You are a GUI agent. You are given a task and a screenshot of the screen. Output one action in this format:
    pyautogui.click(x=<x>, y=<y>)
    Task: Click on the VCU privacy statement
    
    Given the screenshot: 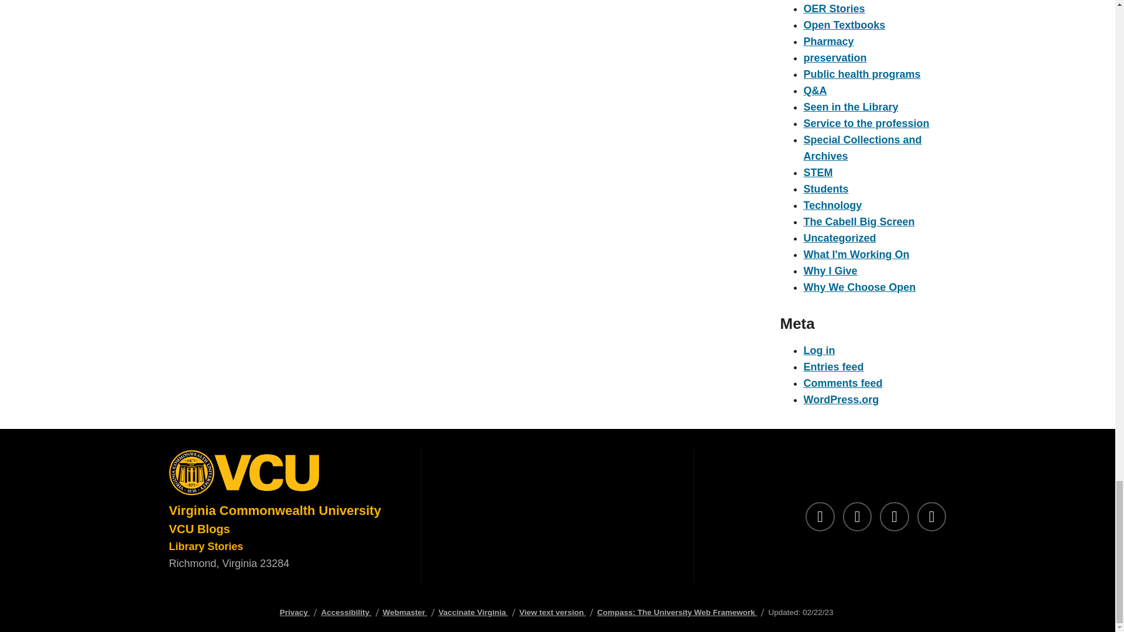 What is the action you would take?
    pyautogui.click(x=295, y=612)
    